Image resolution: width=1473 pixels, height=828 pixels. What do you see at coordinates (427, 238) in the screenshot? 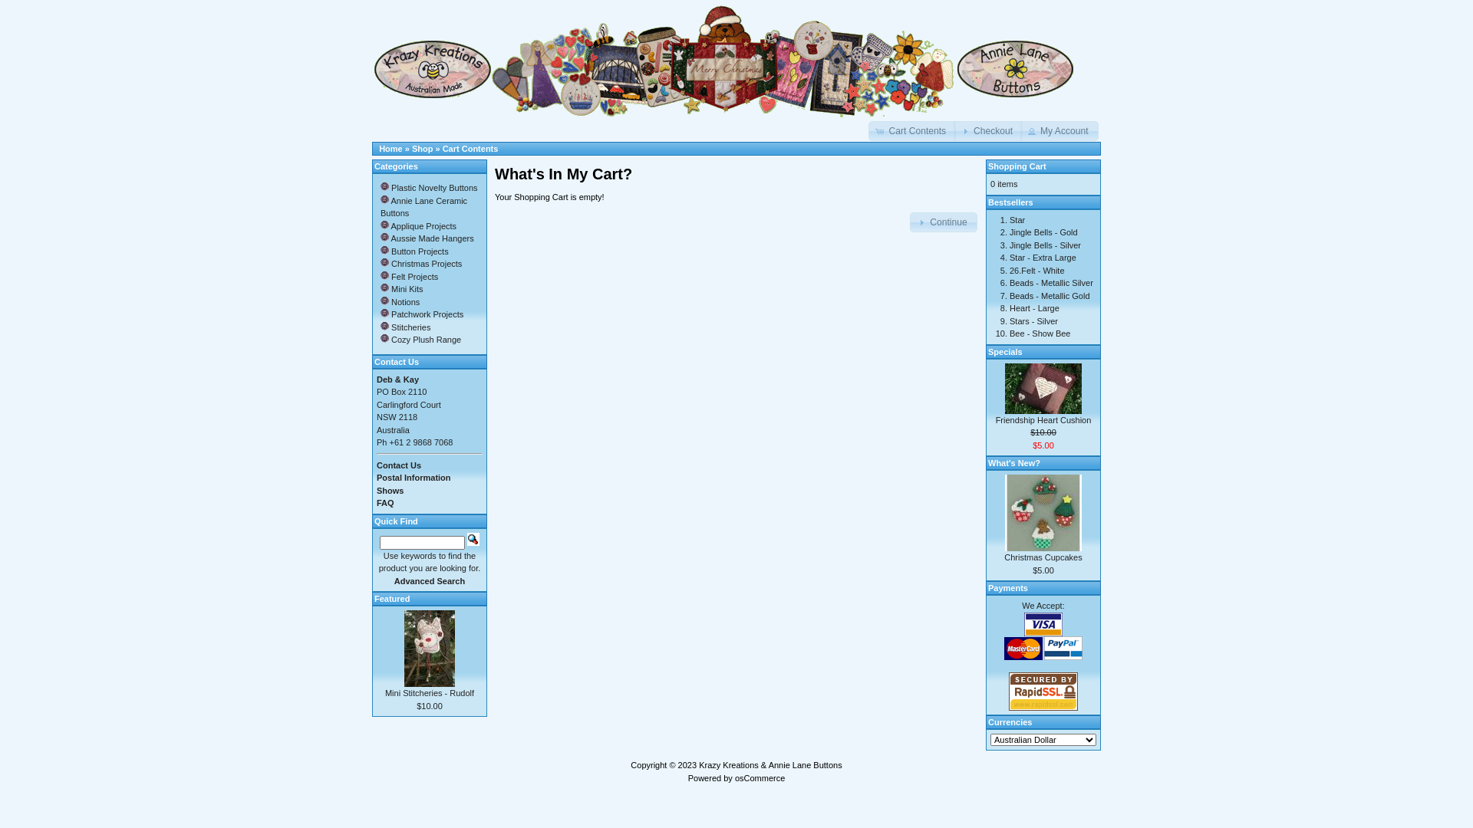
I see ` Aussie Made Hangers` at bounding box center [427, 238].